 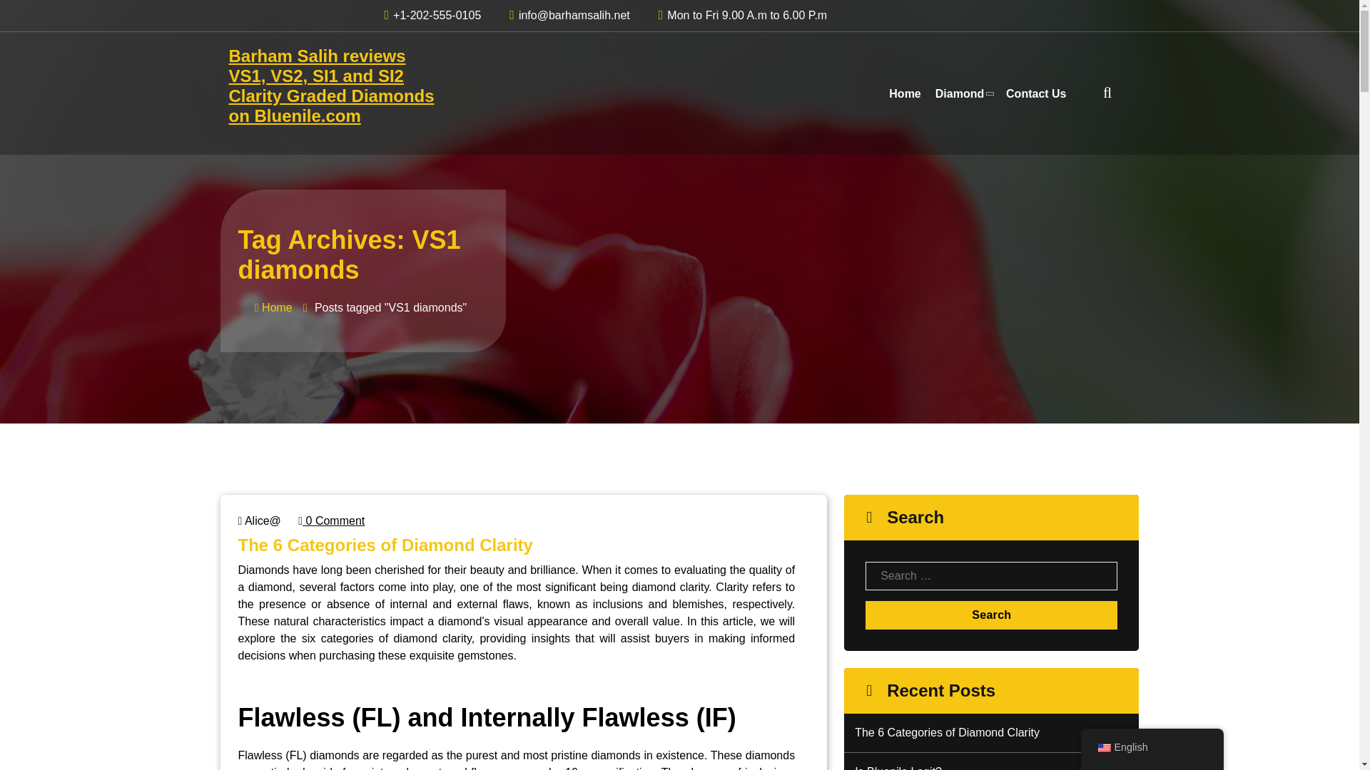 What do you see at coordinates (385, 545) in the screenshot?
I see `The 6 Categories of Diamond Clarity` at bounding box center [385, 545].